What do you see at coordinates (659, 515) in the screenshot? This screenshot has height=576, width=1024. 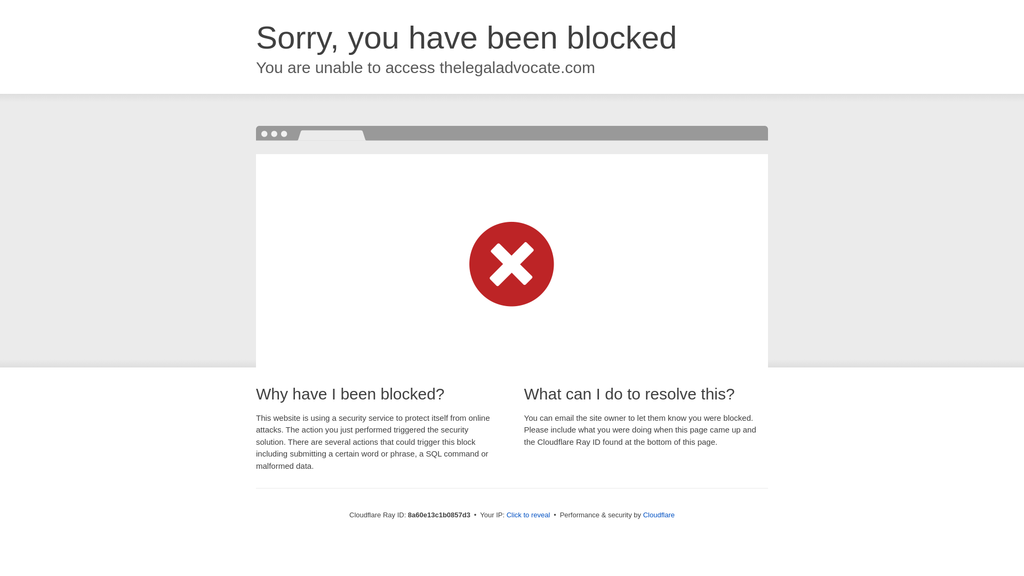 I see `Cloudflare` at bounding box center [659, 515].